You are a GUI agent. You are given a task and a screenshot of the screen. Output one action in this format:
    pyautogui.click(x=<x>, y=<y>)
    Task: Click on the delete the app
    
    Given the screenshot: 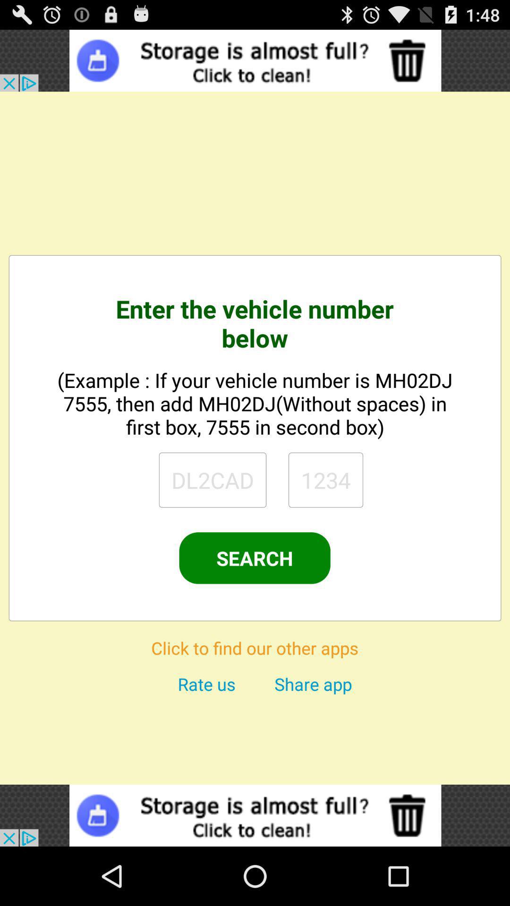 What is the action you would take?
    pyautogui.click(x=255, y=815)
    